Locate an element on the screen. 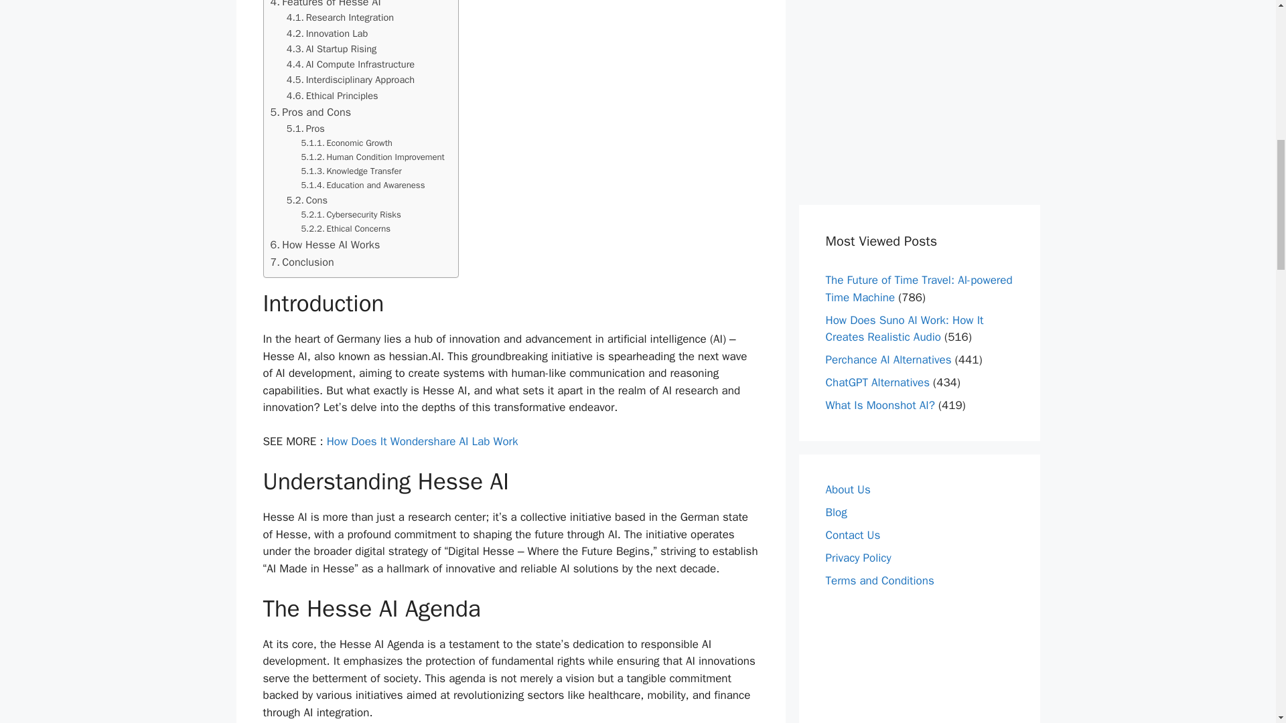 The width and height of the screenshot is (1286, 723). How Hesse AI Works is located at coordinates (326, 245).